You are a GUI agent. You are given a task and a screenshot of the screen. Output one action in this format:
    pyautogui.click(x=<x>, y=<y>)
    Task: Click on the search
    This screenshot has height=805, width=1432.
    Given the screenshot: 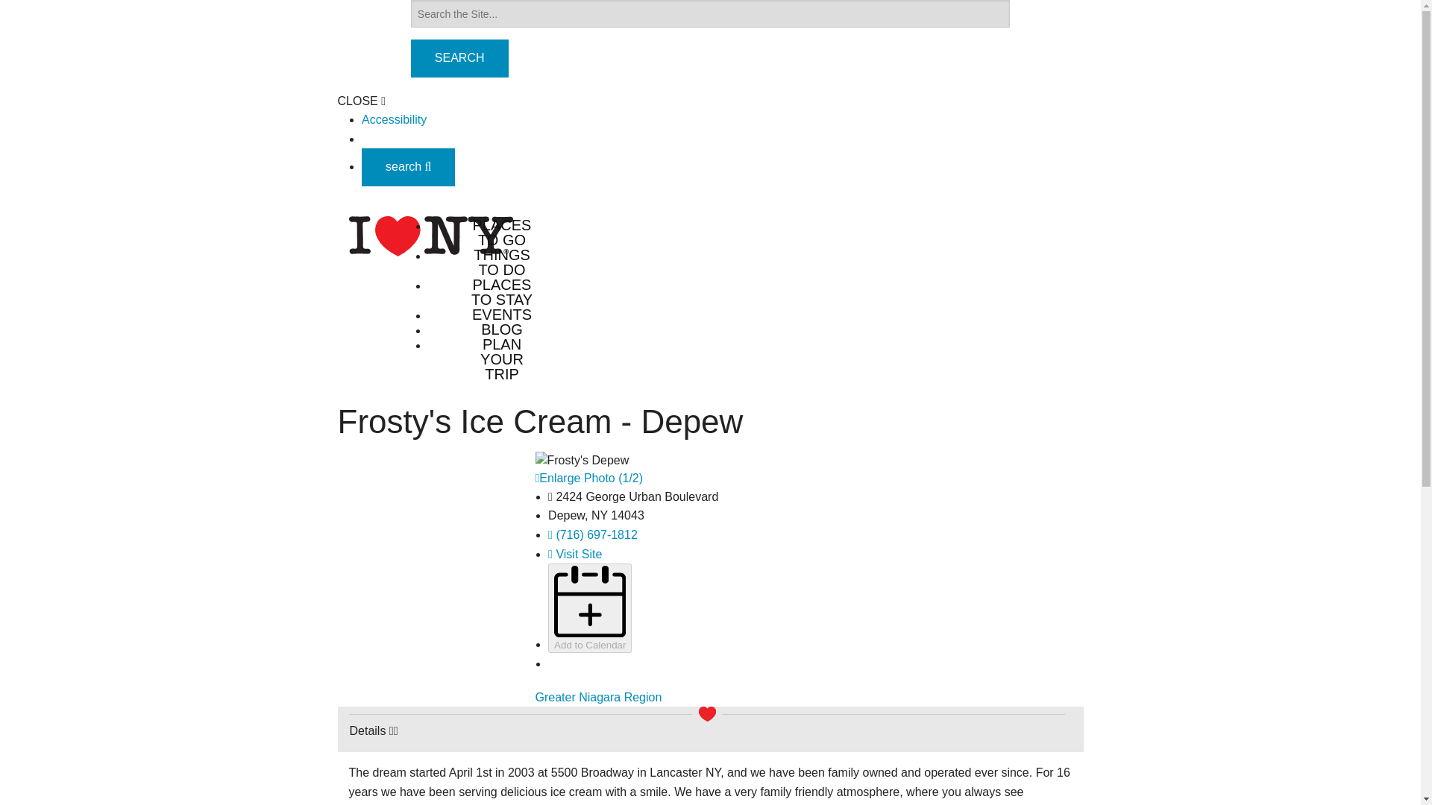 What is the action you would take?
    pyautogui.click(x=409, y=167)
    